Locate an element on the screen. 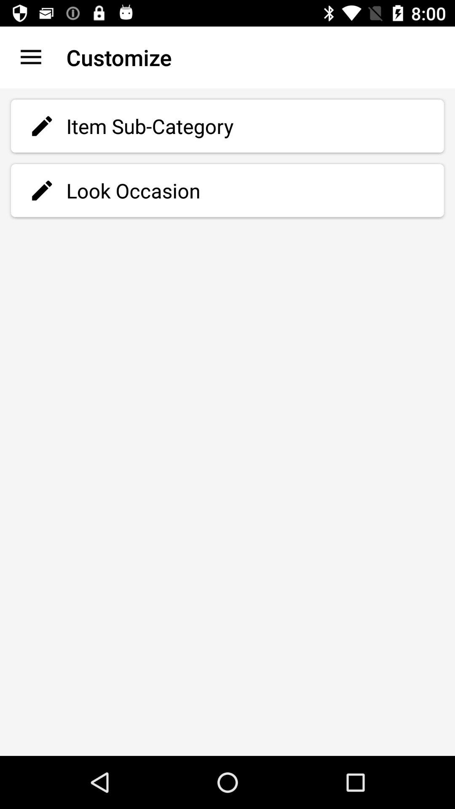 The width and height of the screenshot is (455, 809). turn off the item sub-category is located at coordinates (227, 126).